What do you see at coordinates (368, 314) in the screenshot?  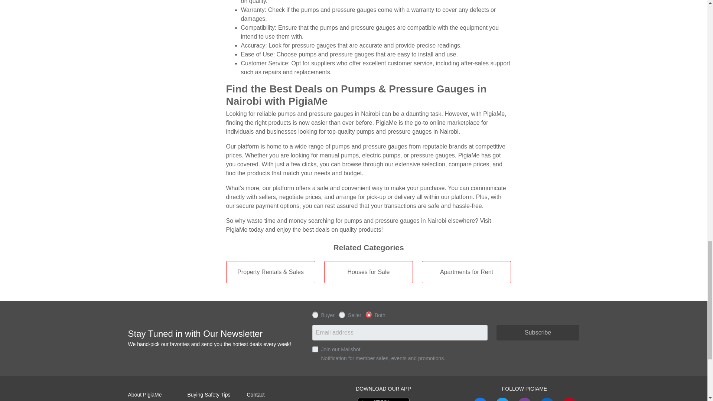 I see `both` at bounding box center [368, 314].